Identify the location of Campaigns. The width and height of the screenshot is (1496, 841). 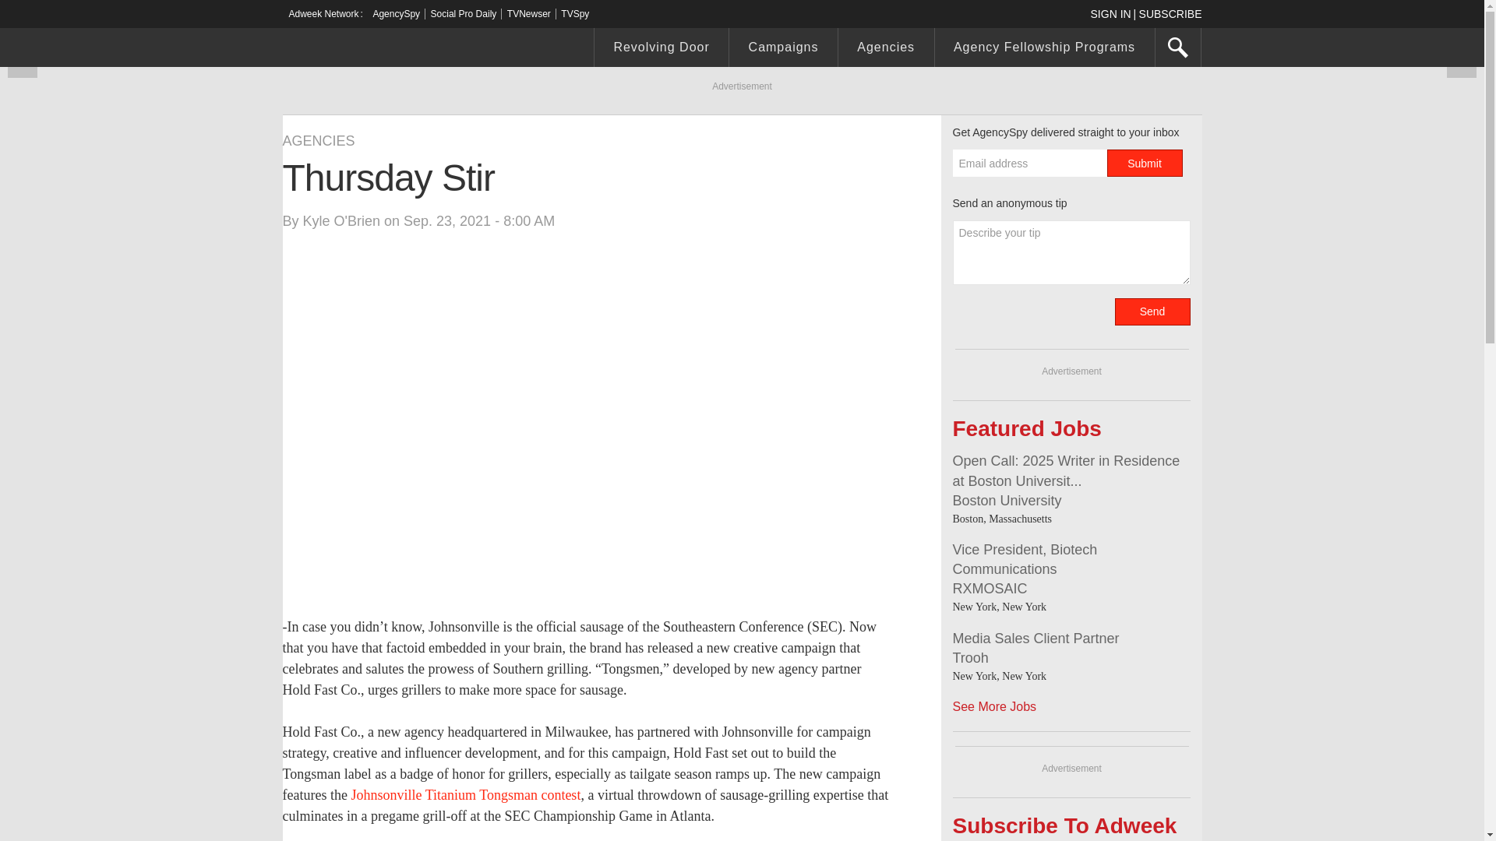
(784, 49).